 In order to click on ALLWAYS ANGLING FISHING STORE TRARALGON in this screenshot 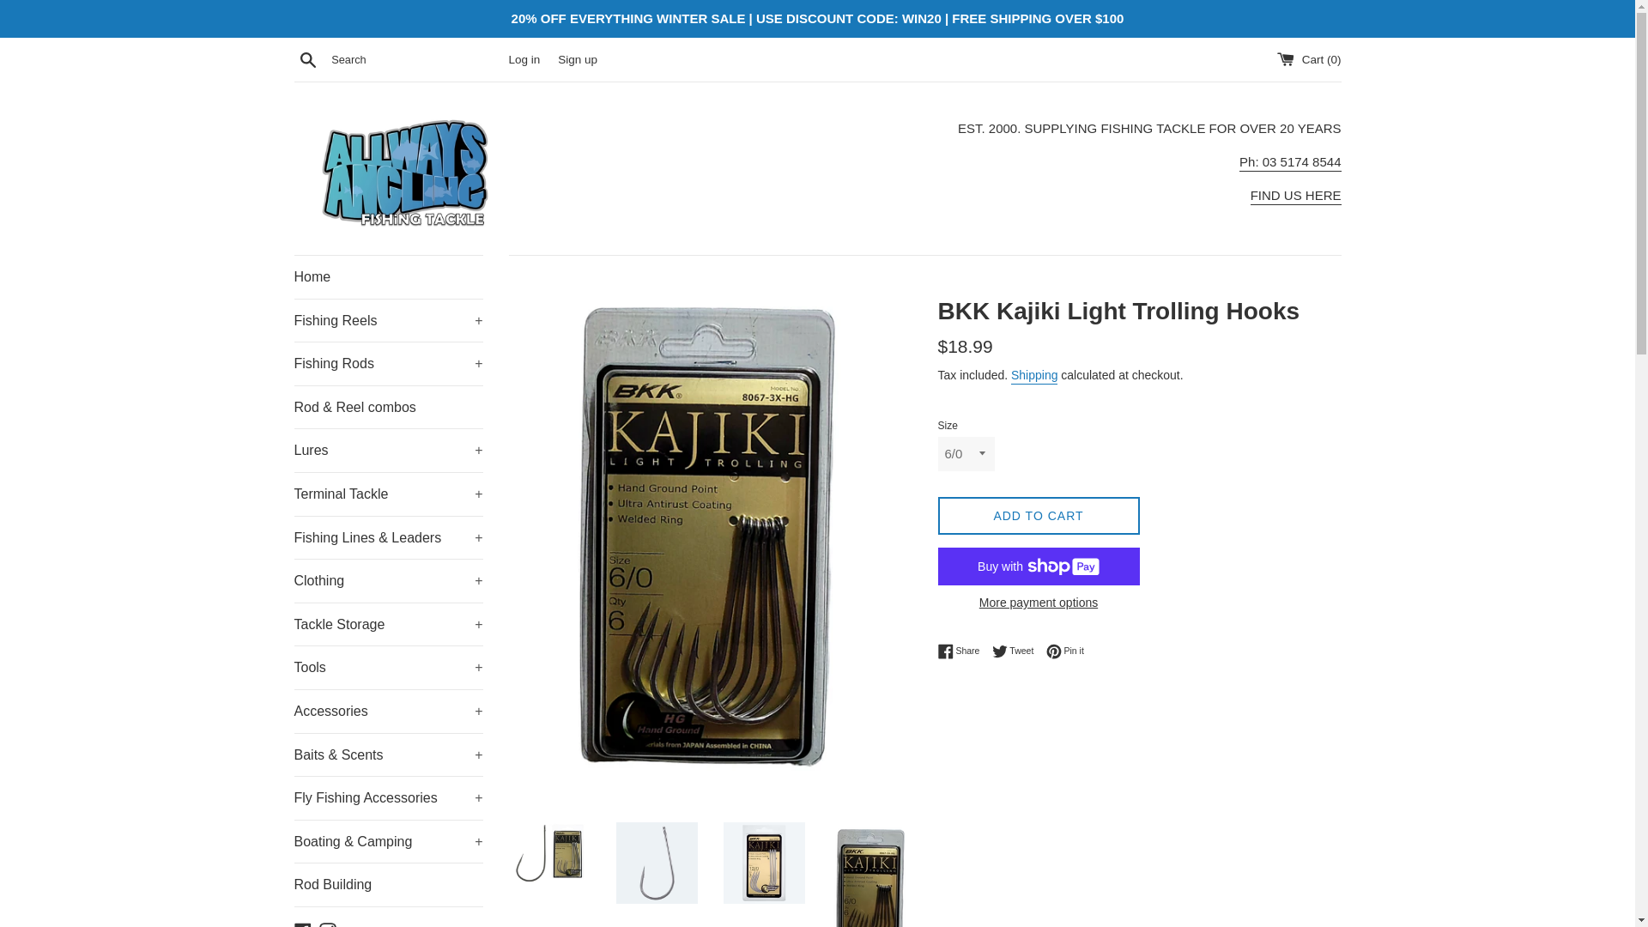, I will do `click(1296, 196)`.